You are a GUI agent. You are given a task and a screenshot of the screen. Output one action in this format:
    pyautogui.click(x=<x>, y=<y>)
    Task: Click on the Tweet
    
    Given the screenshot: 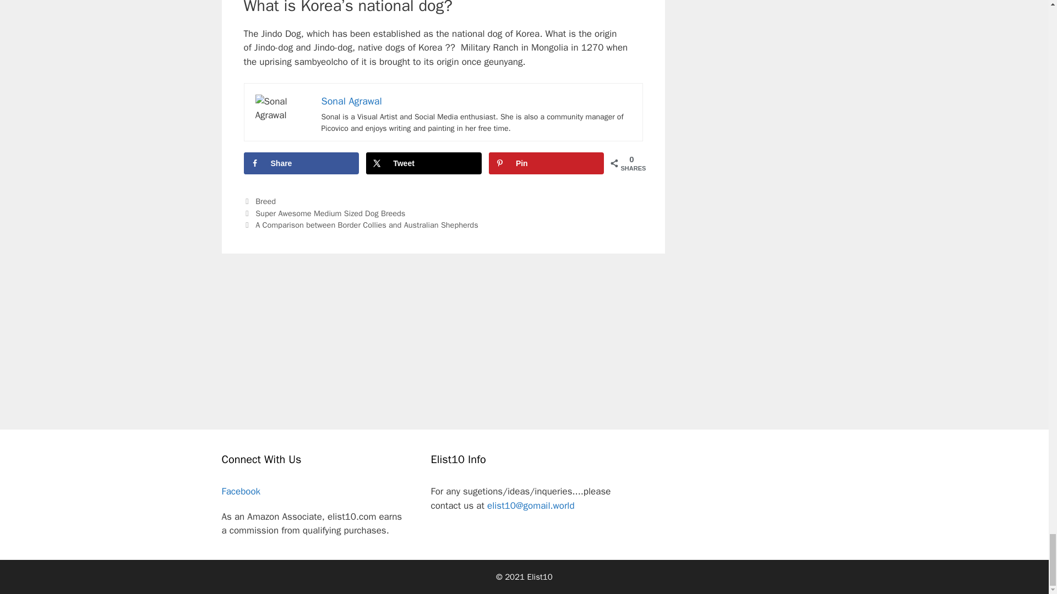 What is the action you would take?
    pyautogui.click(x=424, y=163)
    